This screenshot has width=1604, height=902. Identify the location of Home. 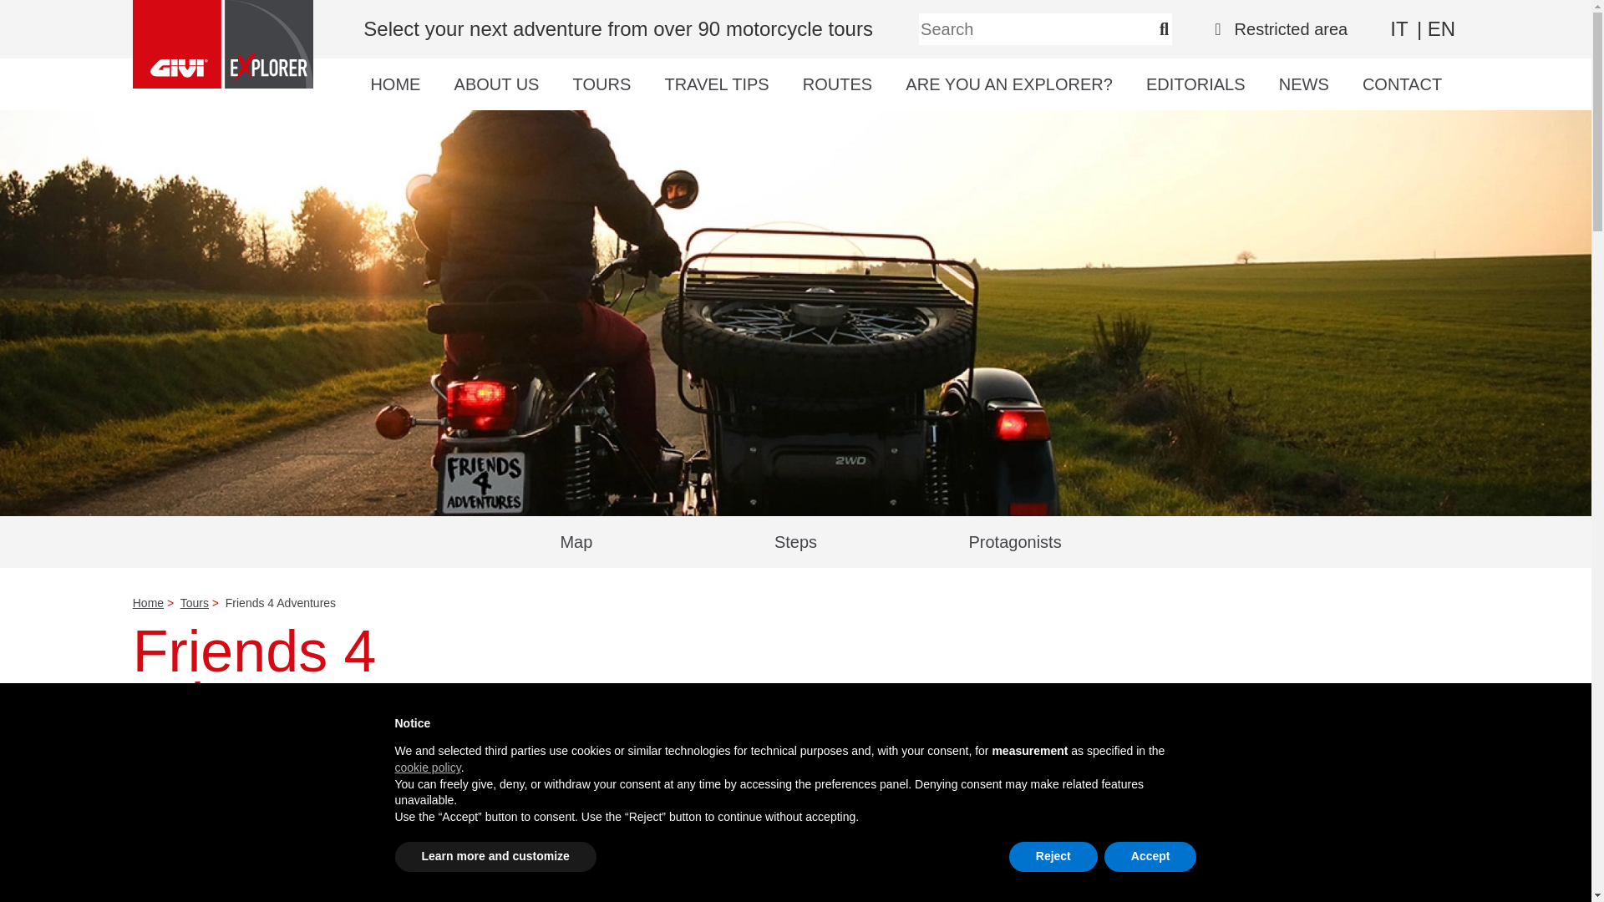
(148, 603).